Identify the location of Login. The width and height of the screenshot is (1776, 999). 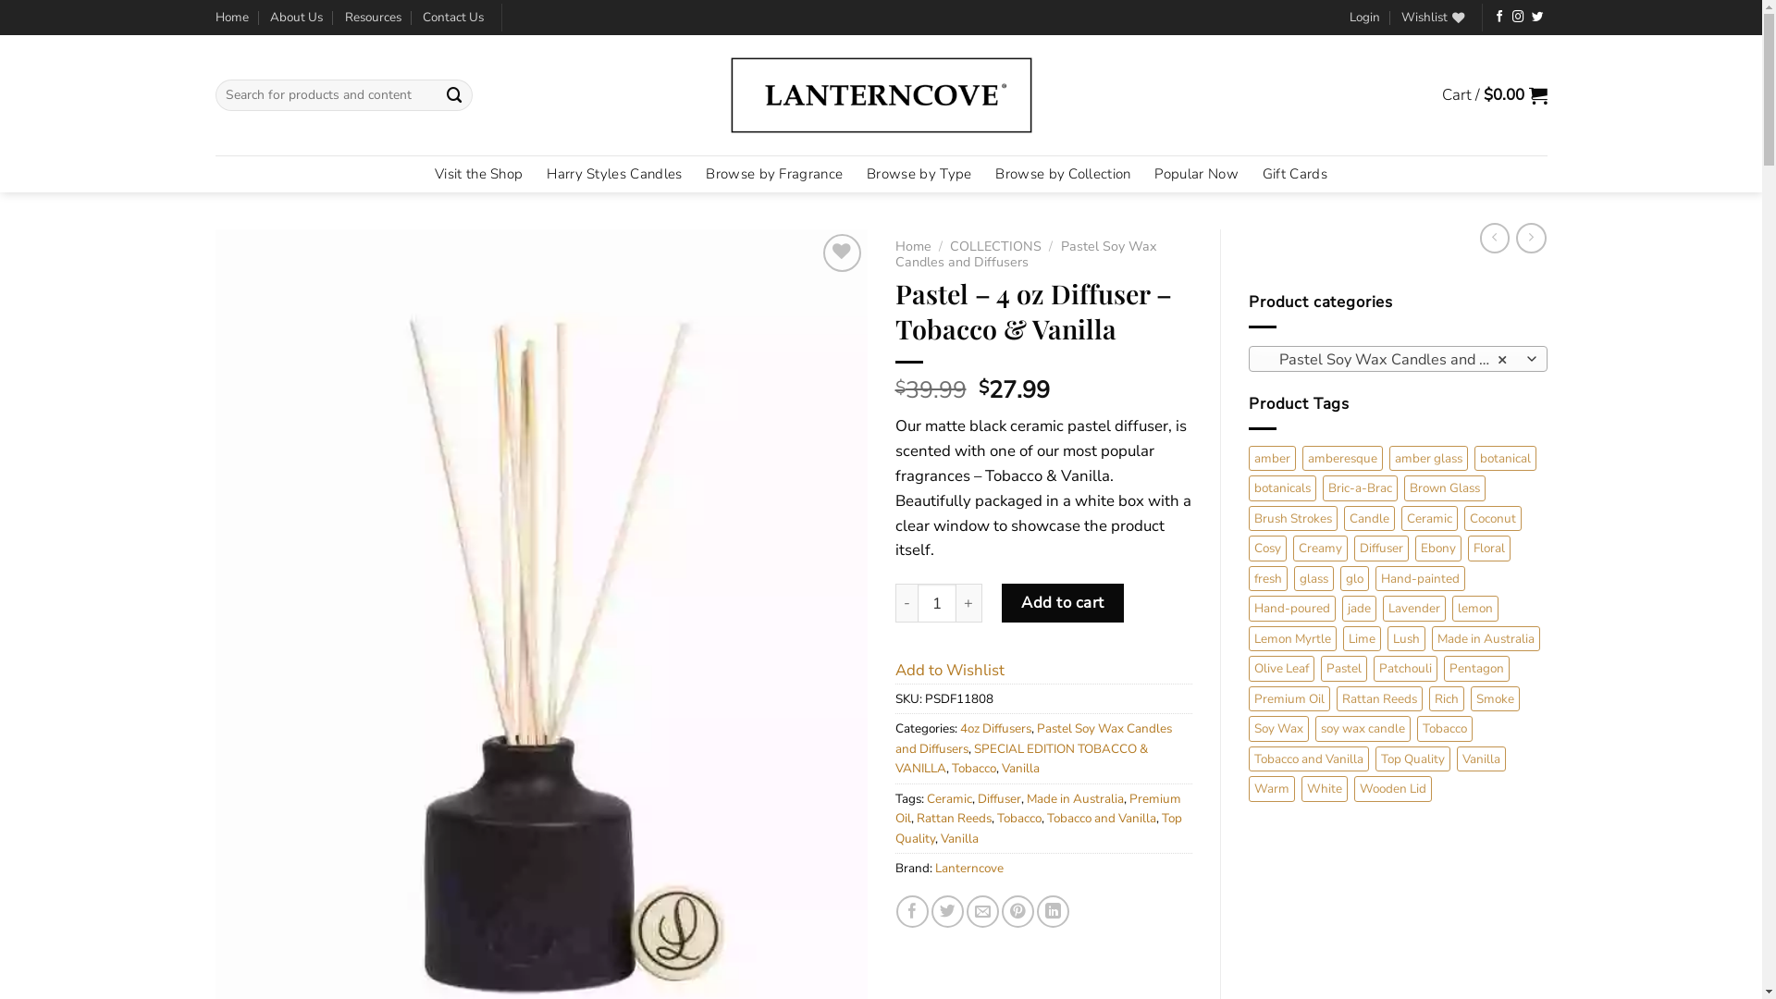
(1365, 18).